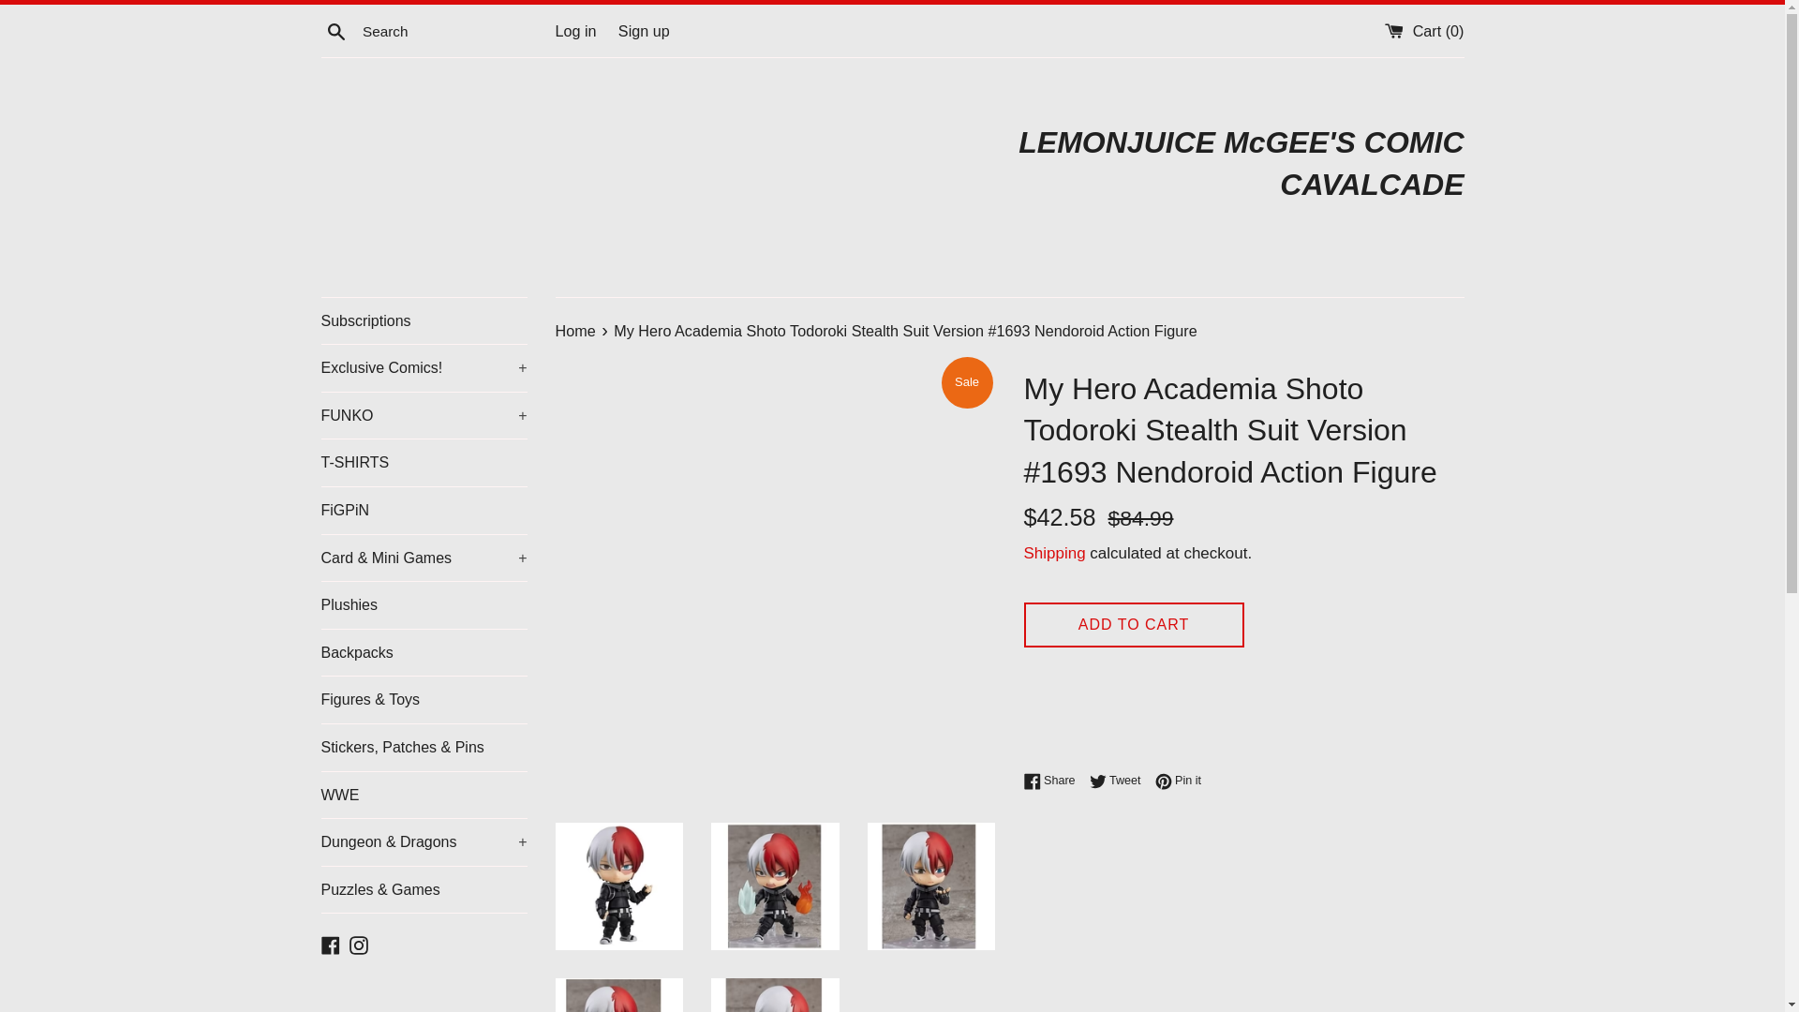 The image size is (1799, 1012). What do you see at coordinates (1178, 780) in the screenshot?
I see `Pin on Pinterest` at bounding box center [1178, 780].